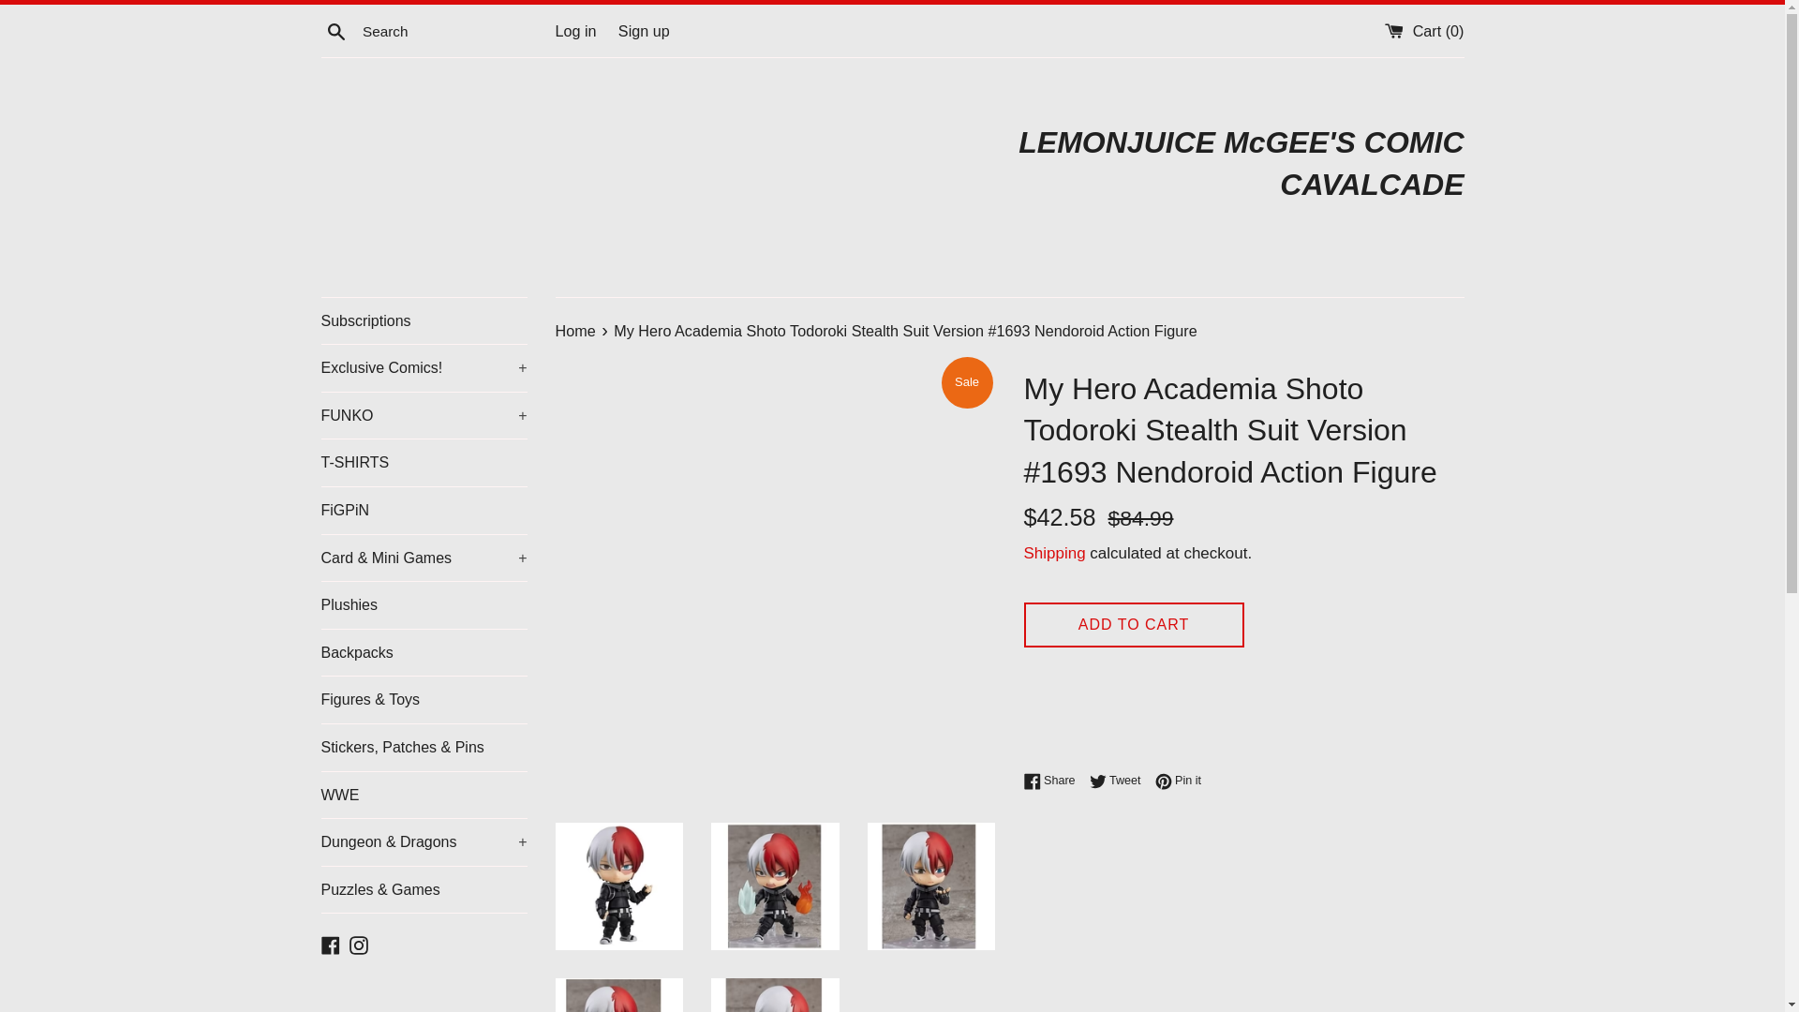 The image size is (1799, 1012). What do you see at coordinates (1178, 780) in the screenshot?
I see `Pin on Pinterest` at bounding box center [1178, 780].